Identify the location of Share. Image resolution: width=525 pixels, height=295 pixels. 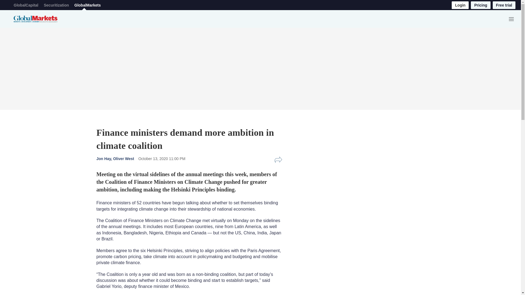
(278, 160).